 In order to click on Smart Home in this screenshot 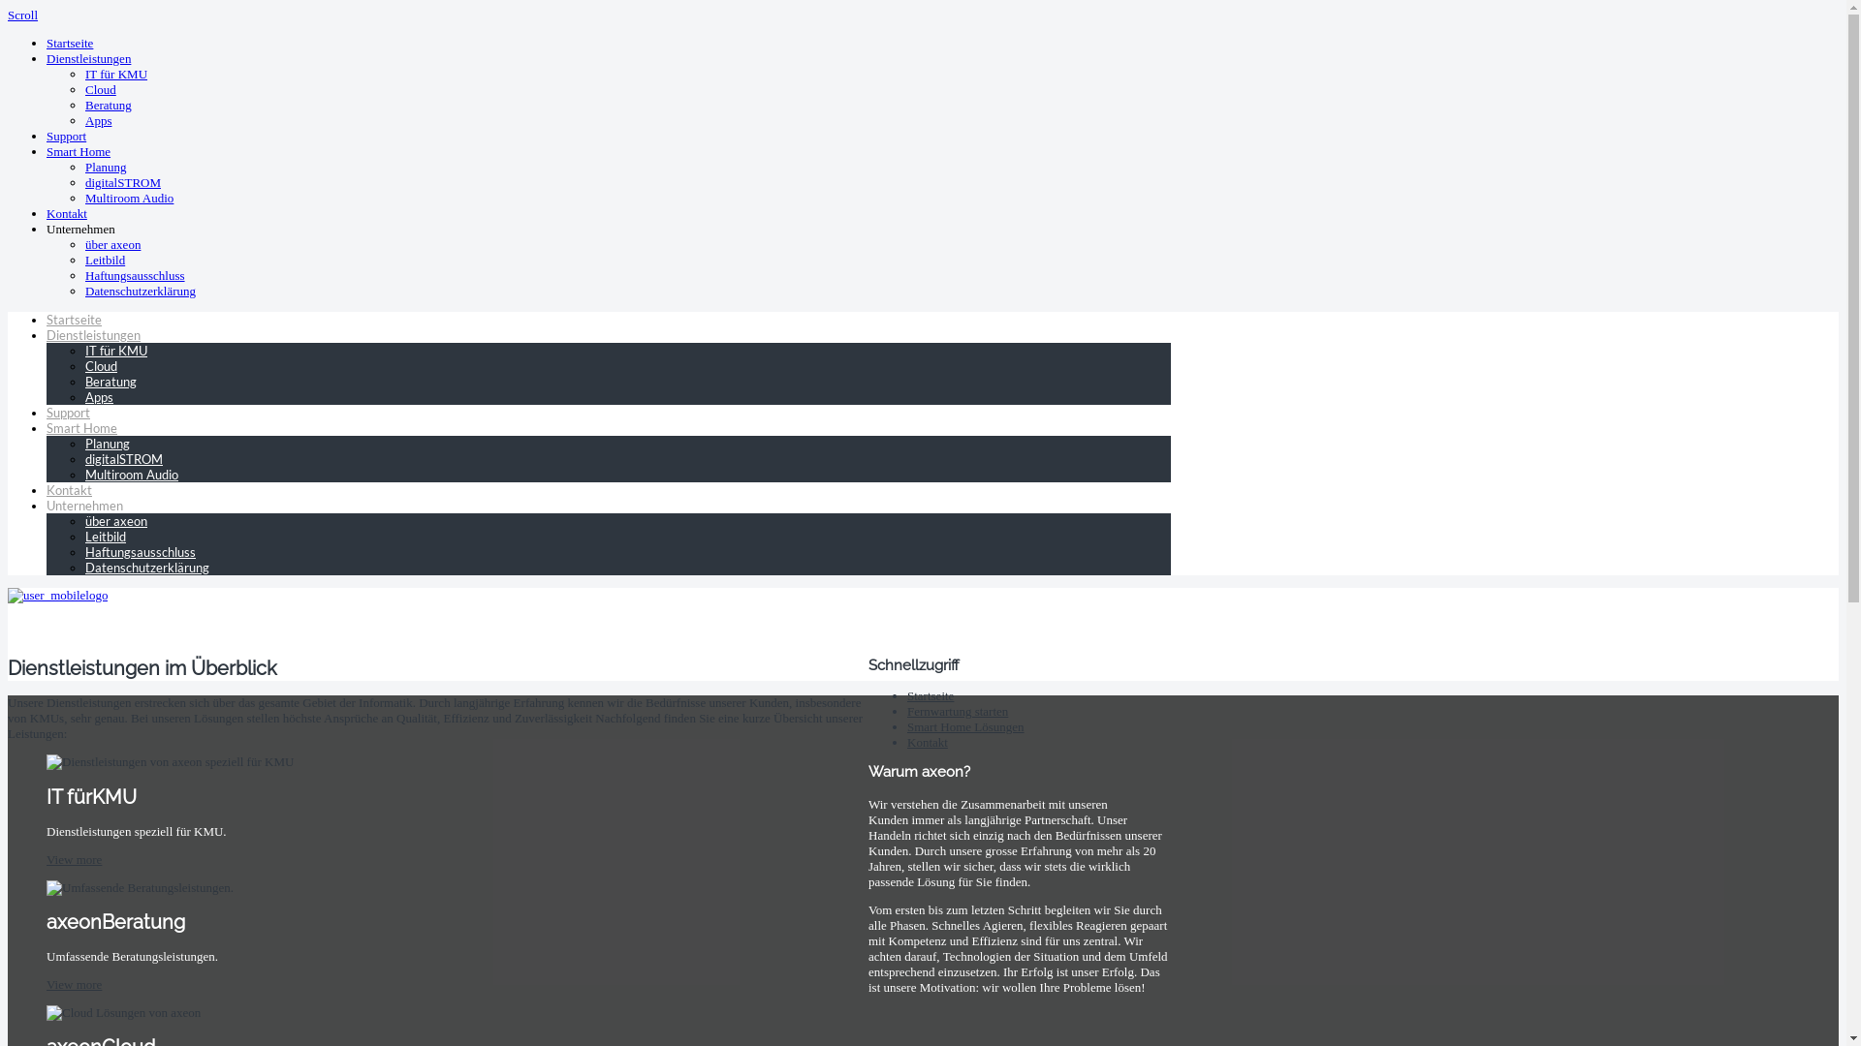, I will do `click(79, 151)`.